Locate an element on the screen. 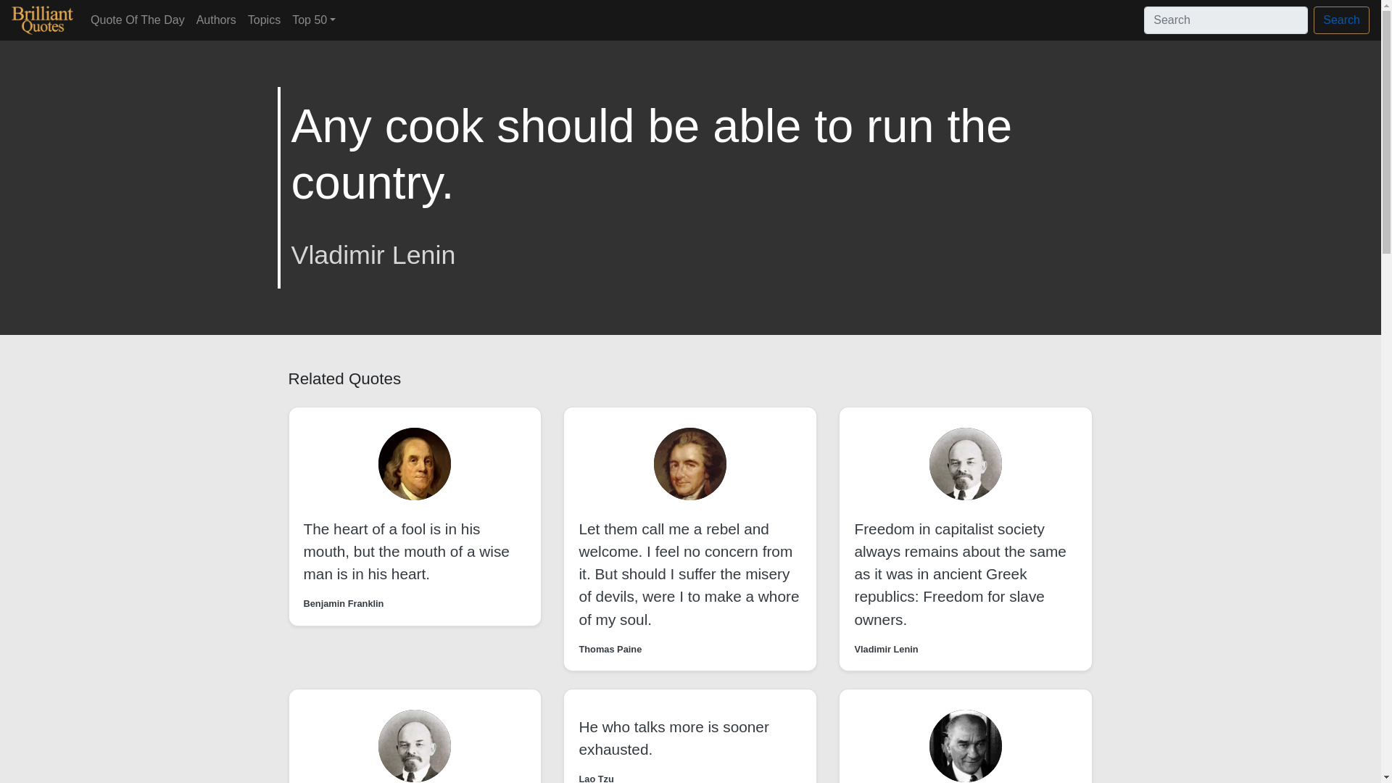 The height and width of the screenshot is (783, 1392). Top 50 is located at coordinates (313, 20).